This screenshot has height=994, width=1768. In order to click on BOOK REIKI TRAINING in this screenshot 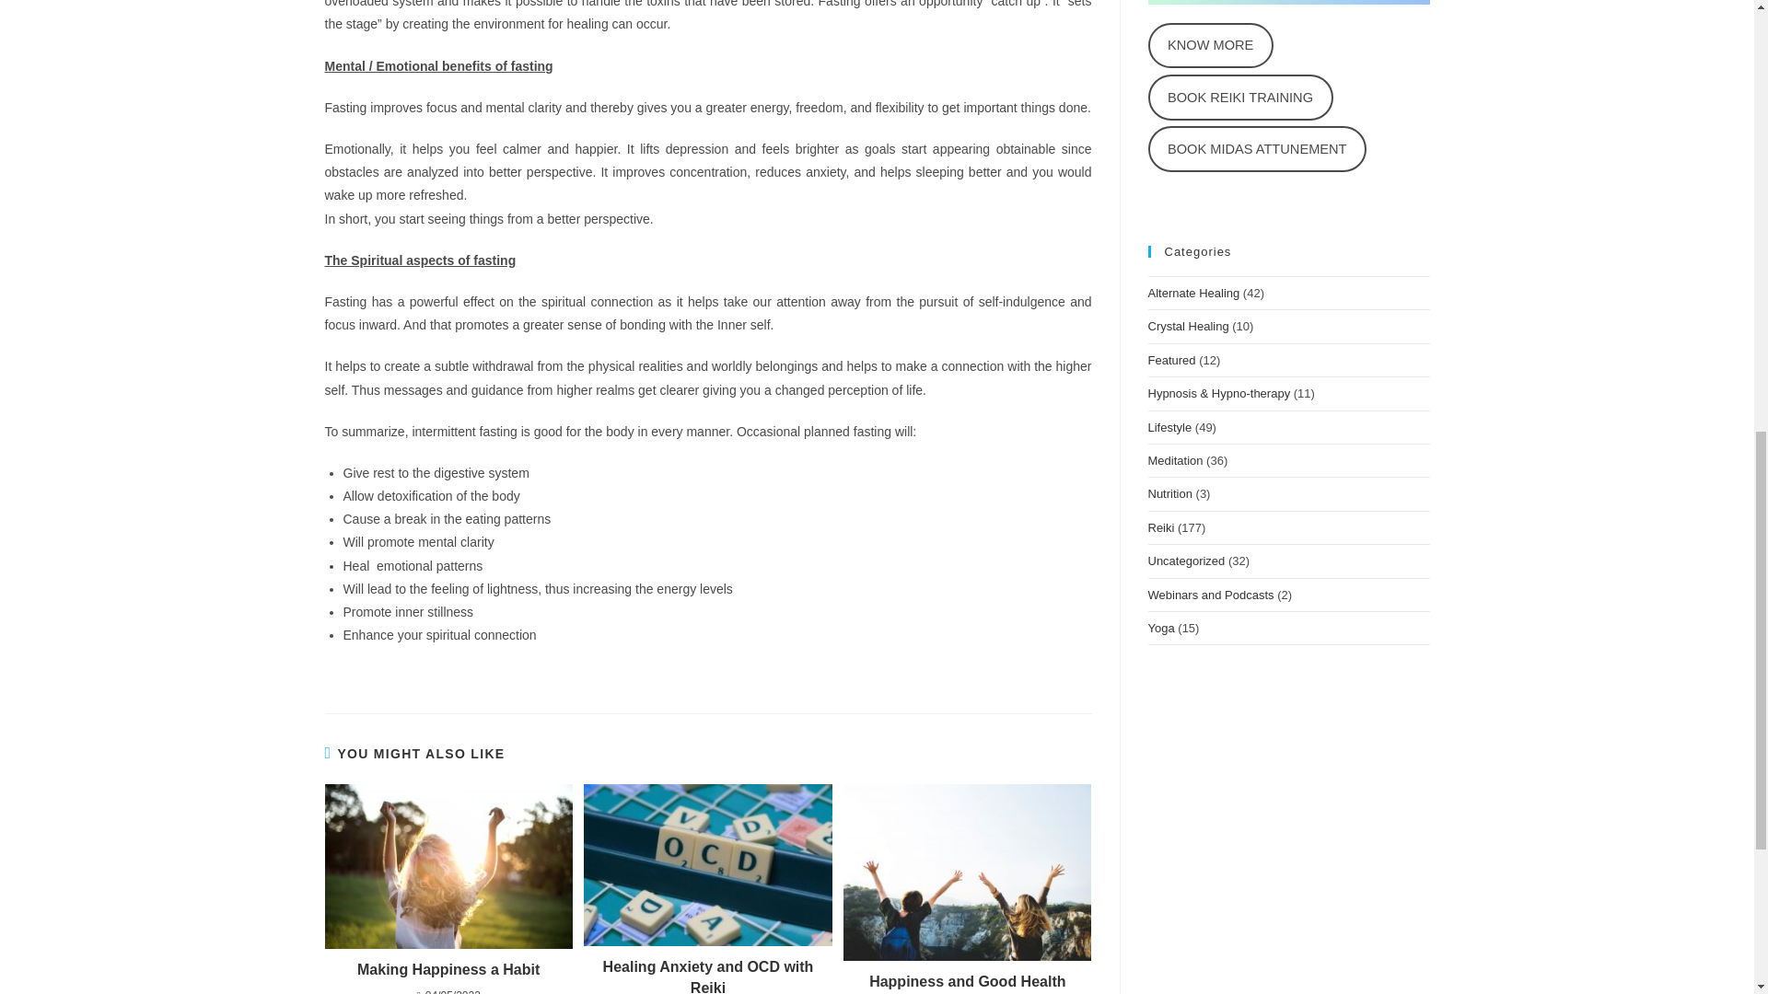, I will do `click(1239, 98)`.